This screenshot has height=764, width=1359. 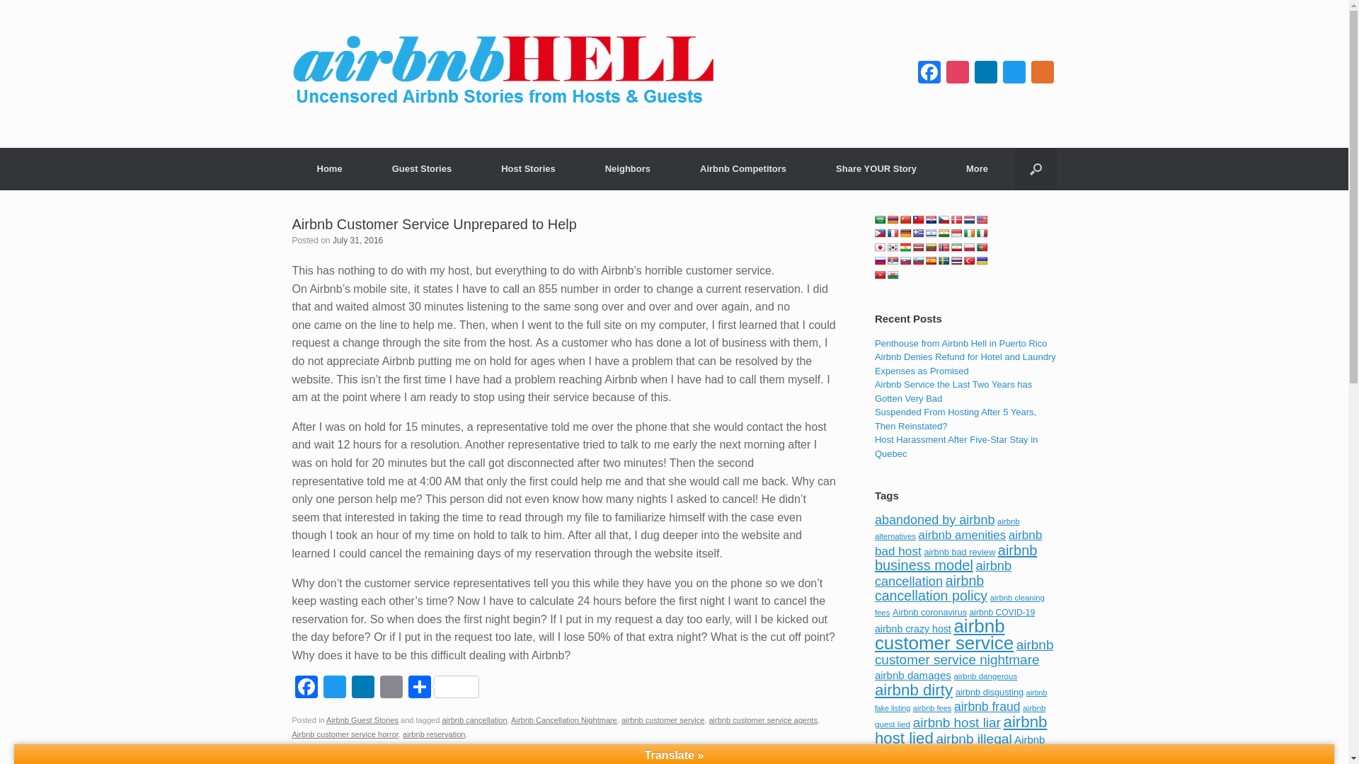 I want to click on airbnb customer service, so click(x=663, y=719).